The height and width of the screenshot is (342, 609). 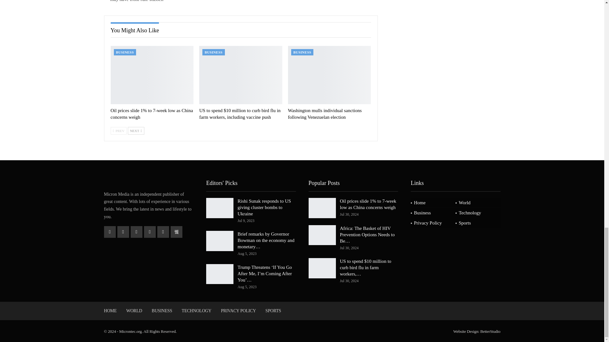 What do you see at coordinates (136, 130) in the screenshot?
I see `Next` at bounding box center [136, 130].